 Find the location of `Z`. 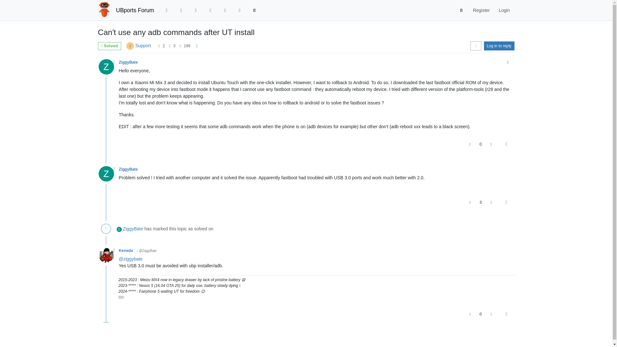

Z is located at coordinates (108, 68).